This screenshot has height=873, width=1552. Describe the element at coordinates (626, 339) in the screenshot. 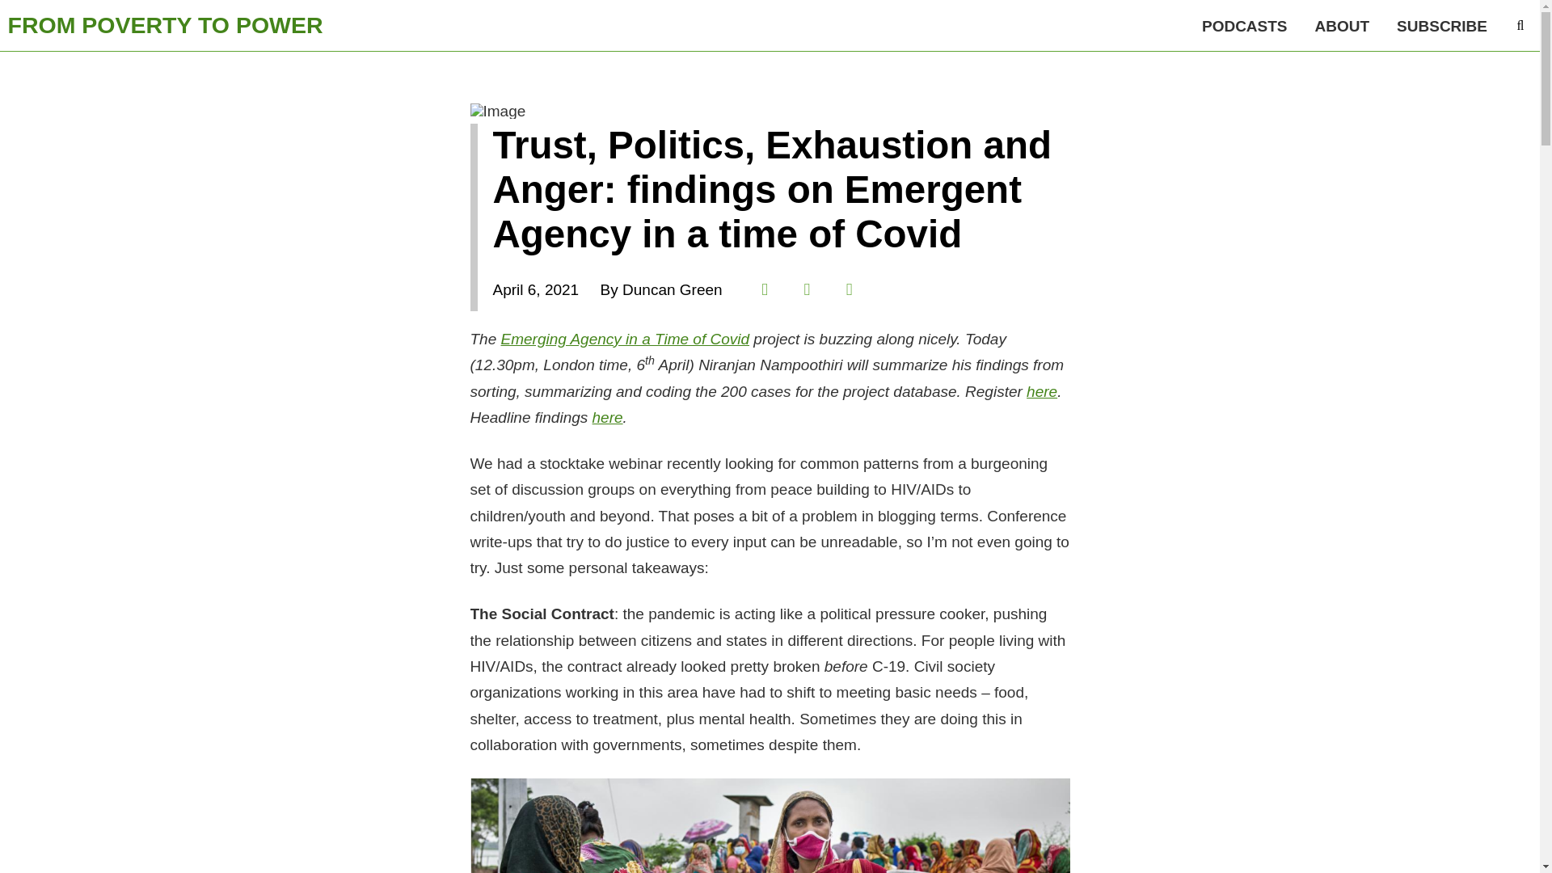

I see `Emerging Agency in a Time of Covid` at that location.